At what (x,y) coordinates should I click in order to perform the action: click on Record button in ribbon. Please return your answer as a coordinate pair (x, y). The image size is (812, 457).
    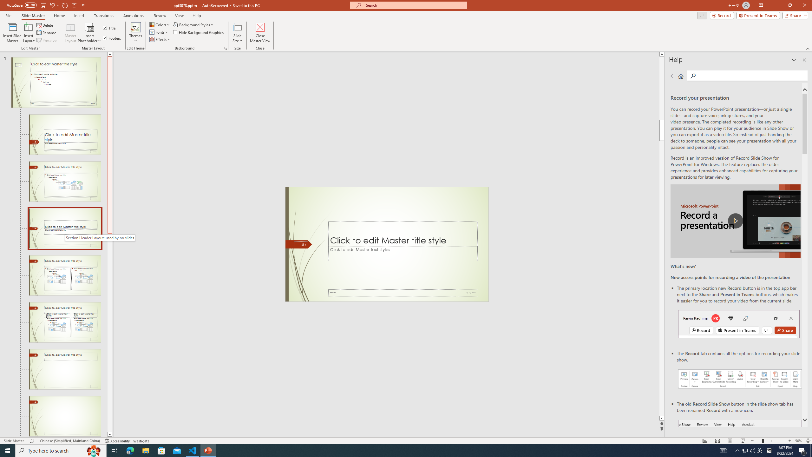
    Looking at the image, I should click on (740, 452).